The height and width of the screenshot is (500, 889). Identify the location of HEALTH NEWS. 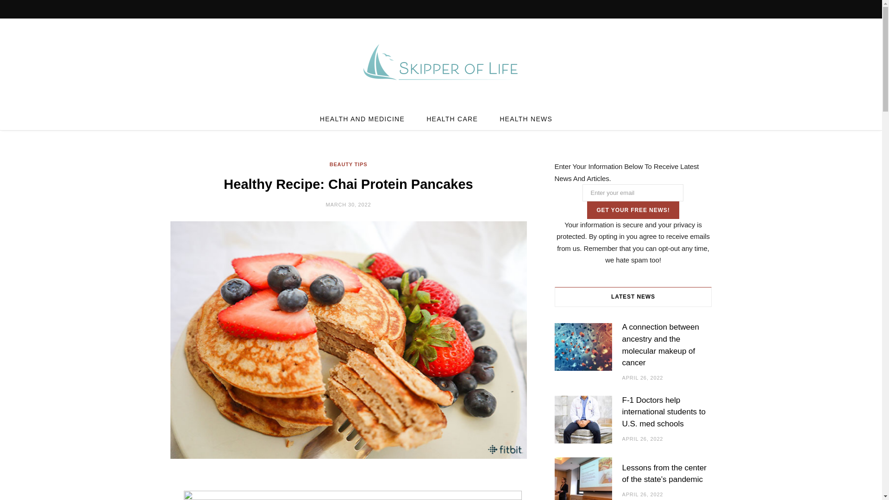
(526, 119).